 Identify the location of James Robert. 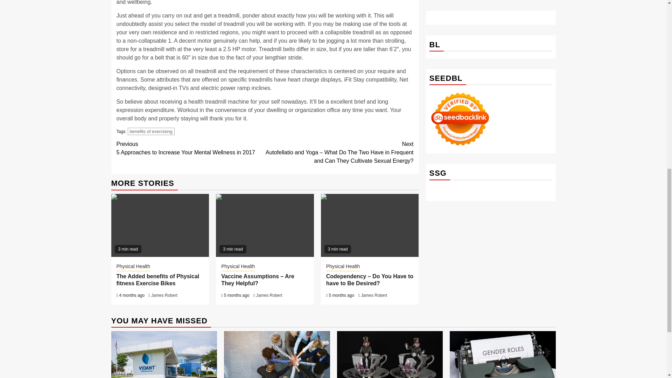
(164, 295).